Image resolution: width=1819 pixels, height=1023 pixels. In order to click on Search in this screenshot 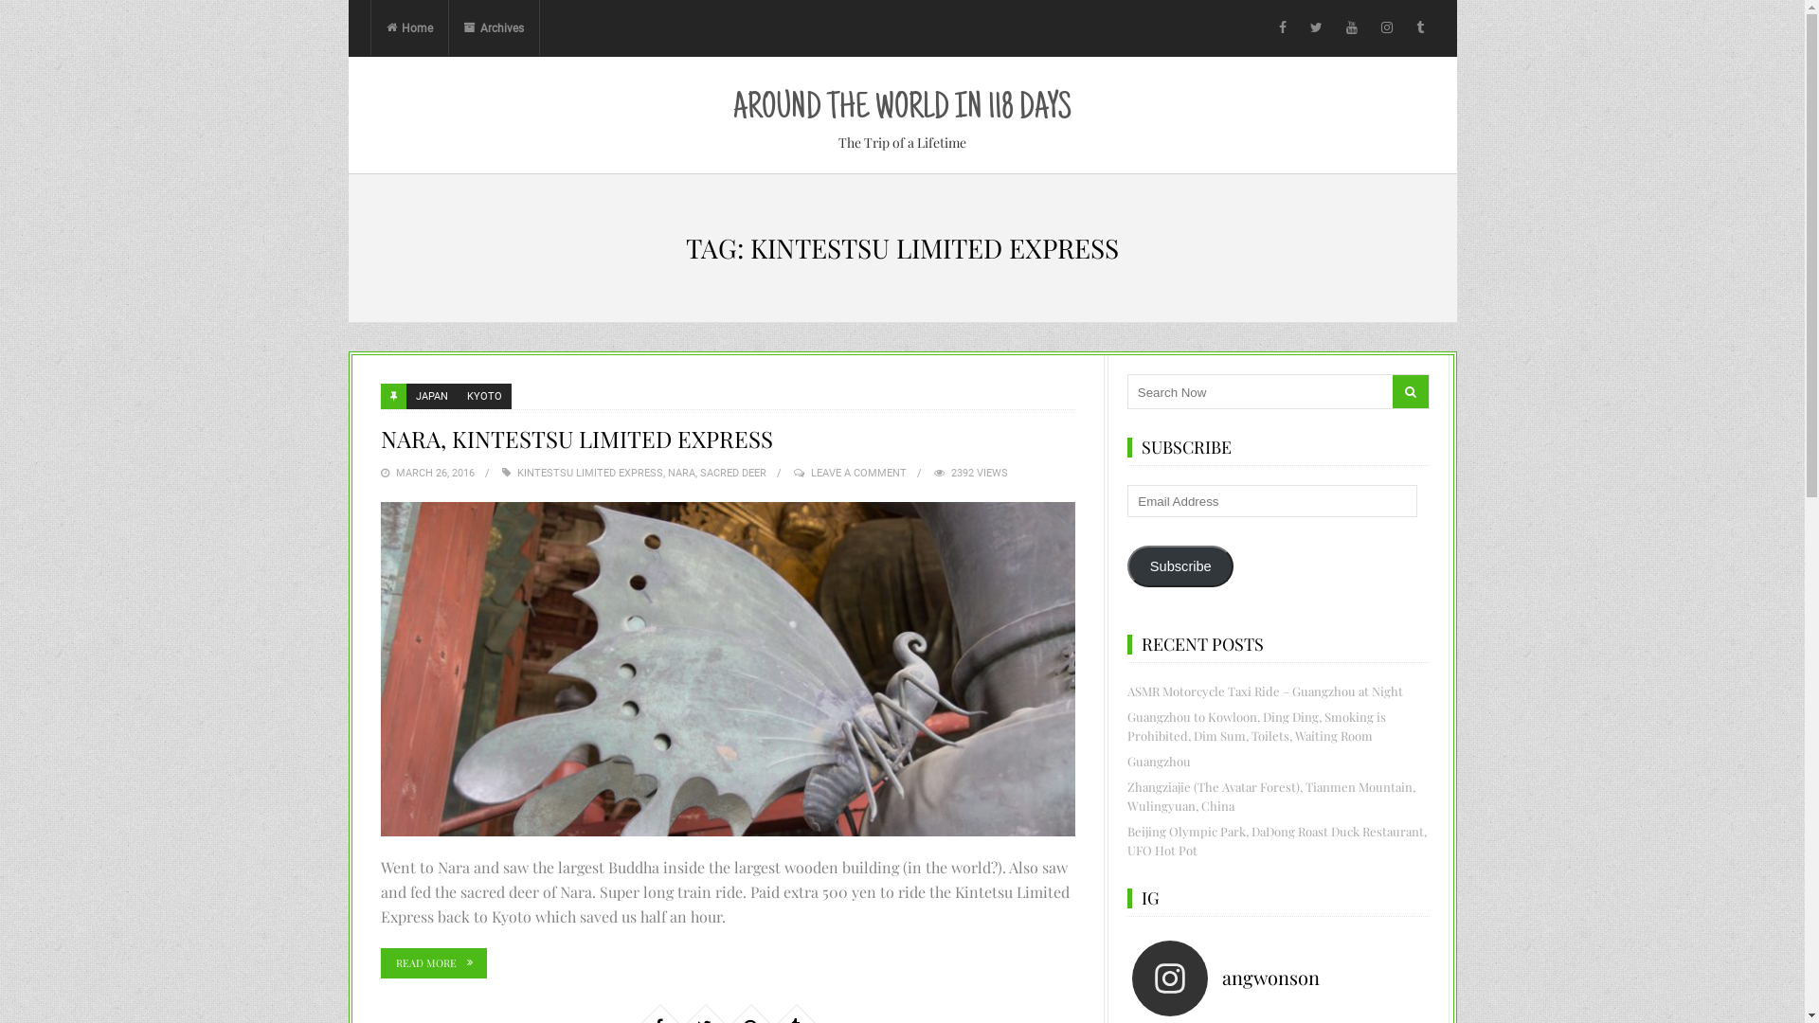, I will do `click(1411, 392)`.